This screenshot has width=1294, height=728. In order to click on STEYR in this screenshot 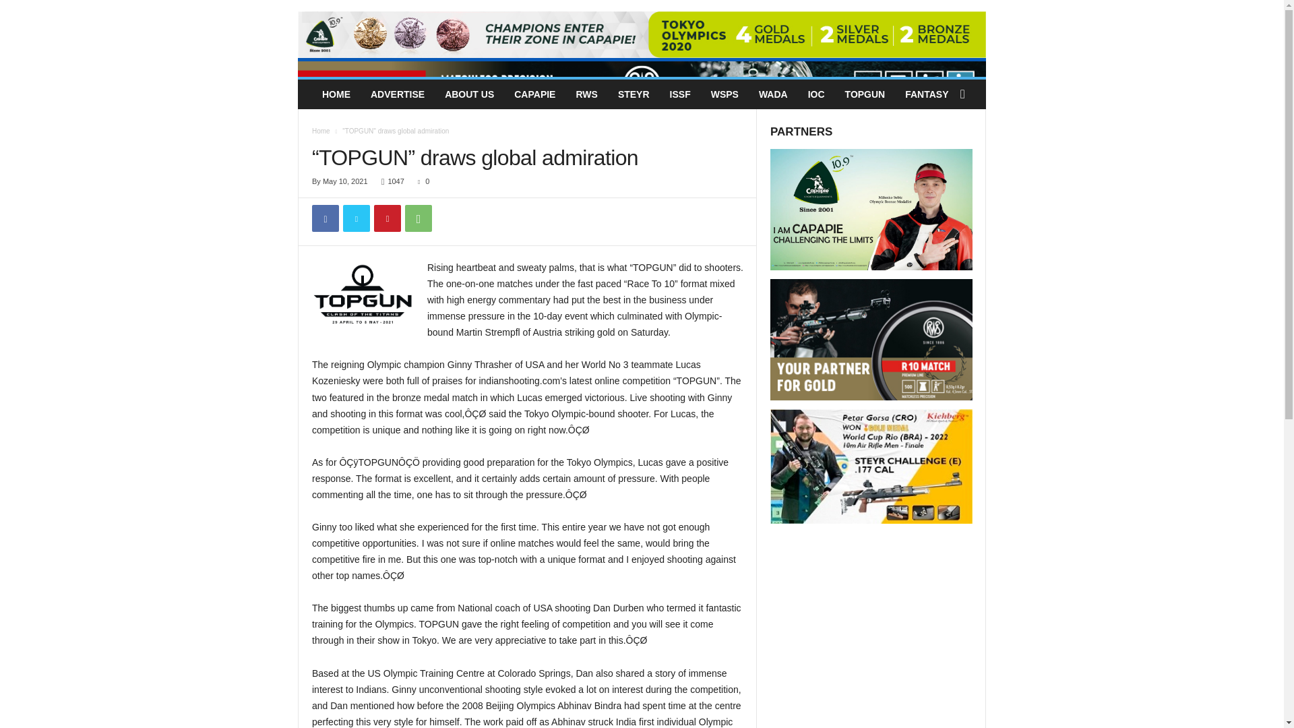, I will do `click(634, 94)`.